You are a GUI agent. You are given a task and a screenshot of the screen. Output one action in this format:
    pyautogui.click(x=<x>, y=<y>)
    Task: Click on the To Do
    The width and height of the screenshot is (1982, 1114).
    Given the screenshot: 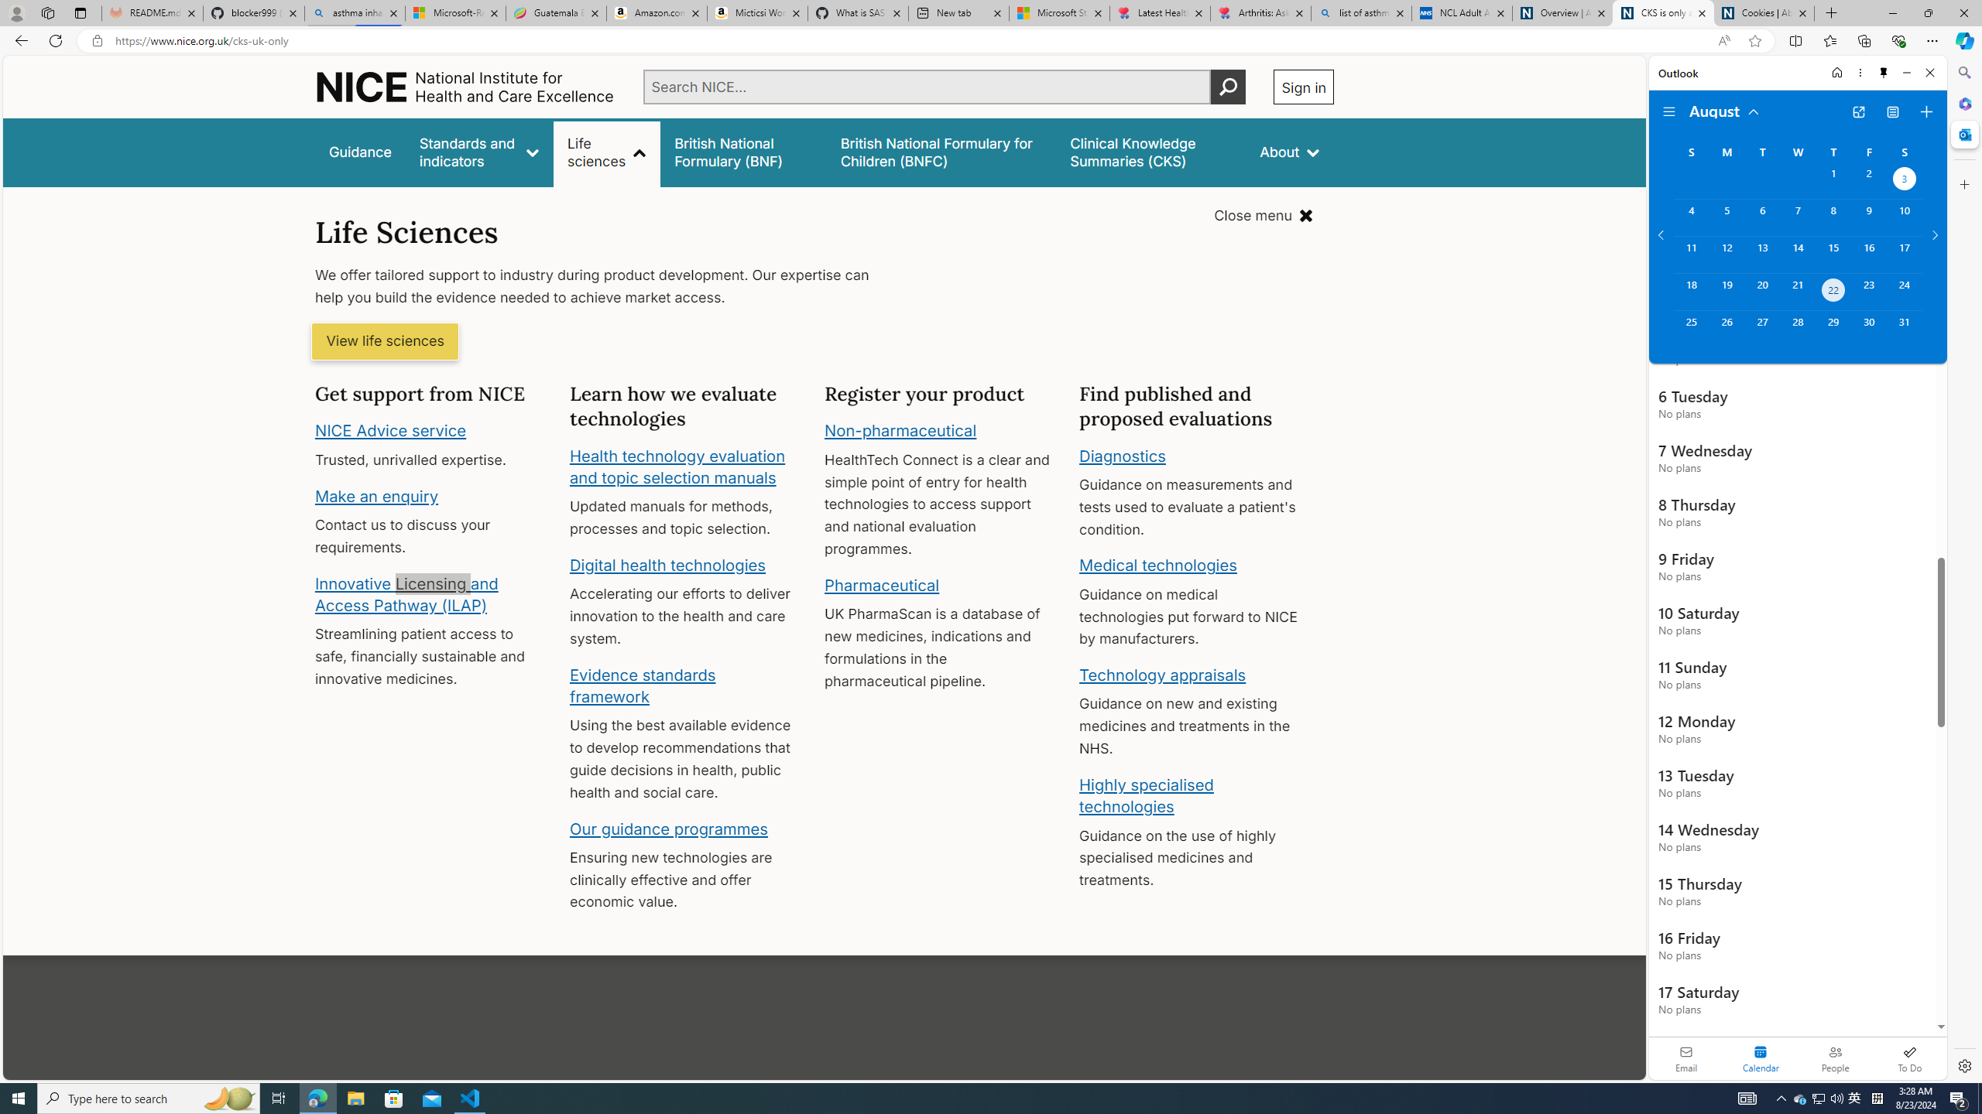 What is the action you would take?
    pyautogui.click(x=1909, y=1058)
    